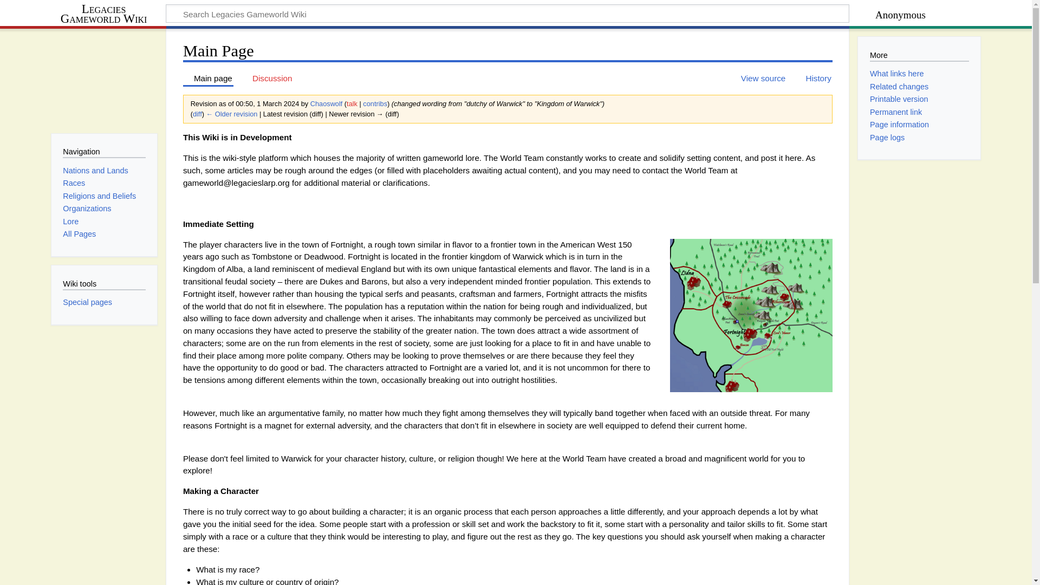 This screenshot has height=585, width=1040. I want to click on Legacies Gameworld Wiki, so click(108, 14).